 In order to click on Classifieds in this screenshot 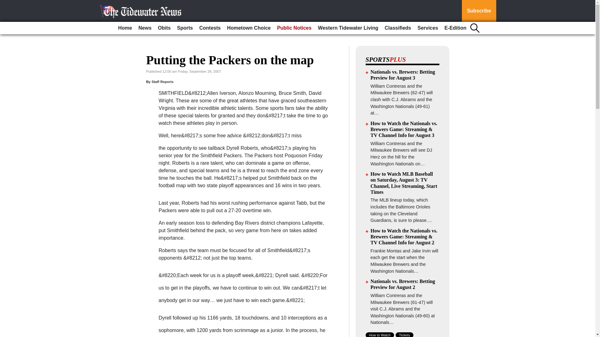, I will do `click(397, 28)`.